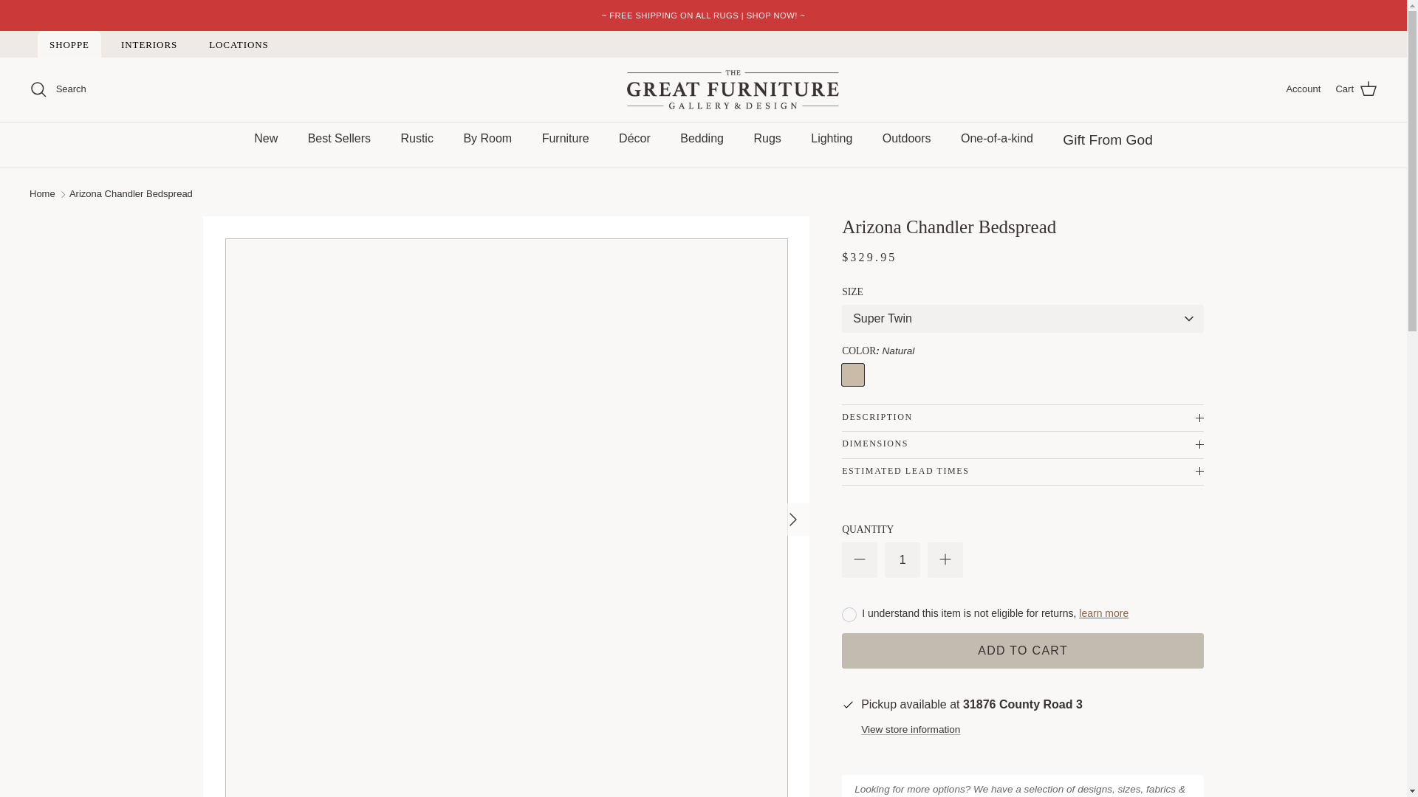 This screenshot has height=797, width=1418. Describe the element at coordinates (945, 559) in the screenshot. I see `Plus` at that location.